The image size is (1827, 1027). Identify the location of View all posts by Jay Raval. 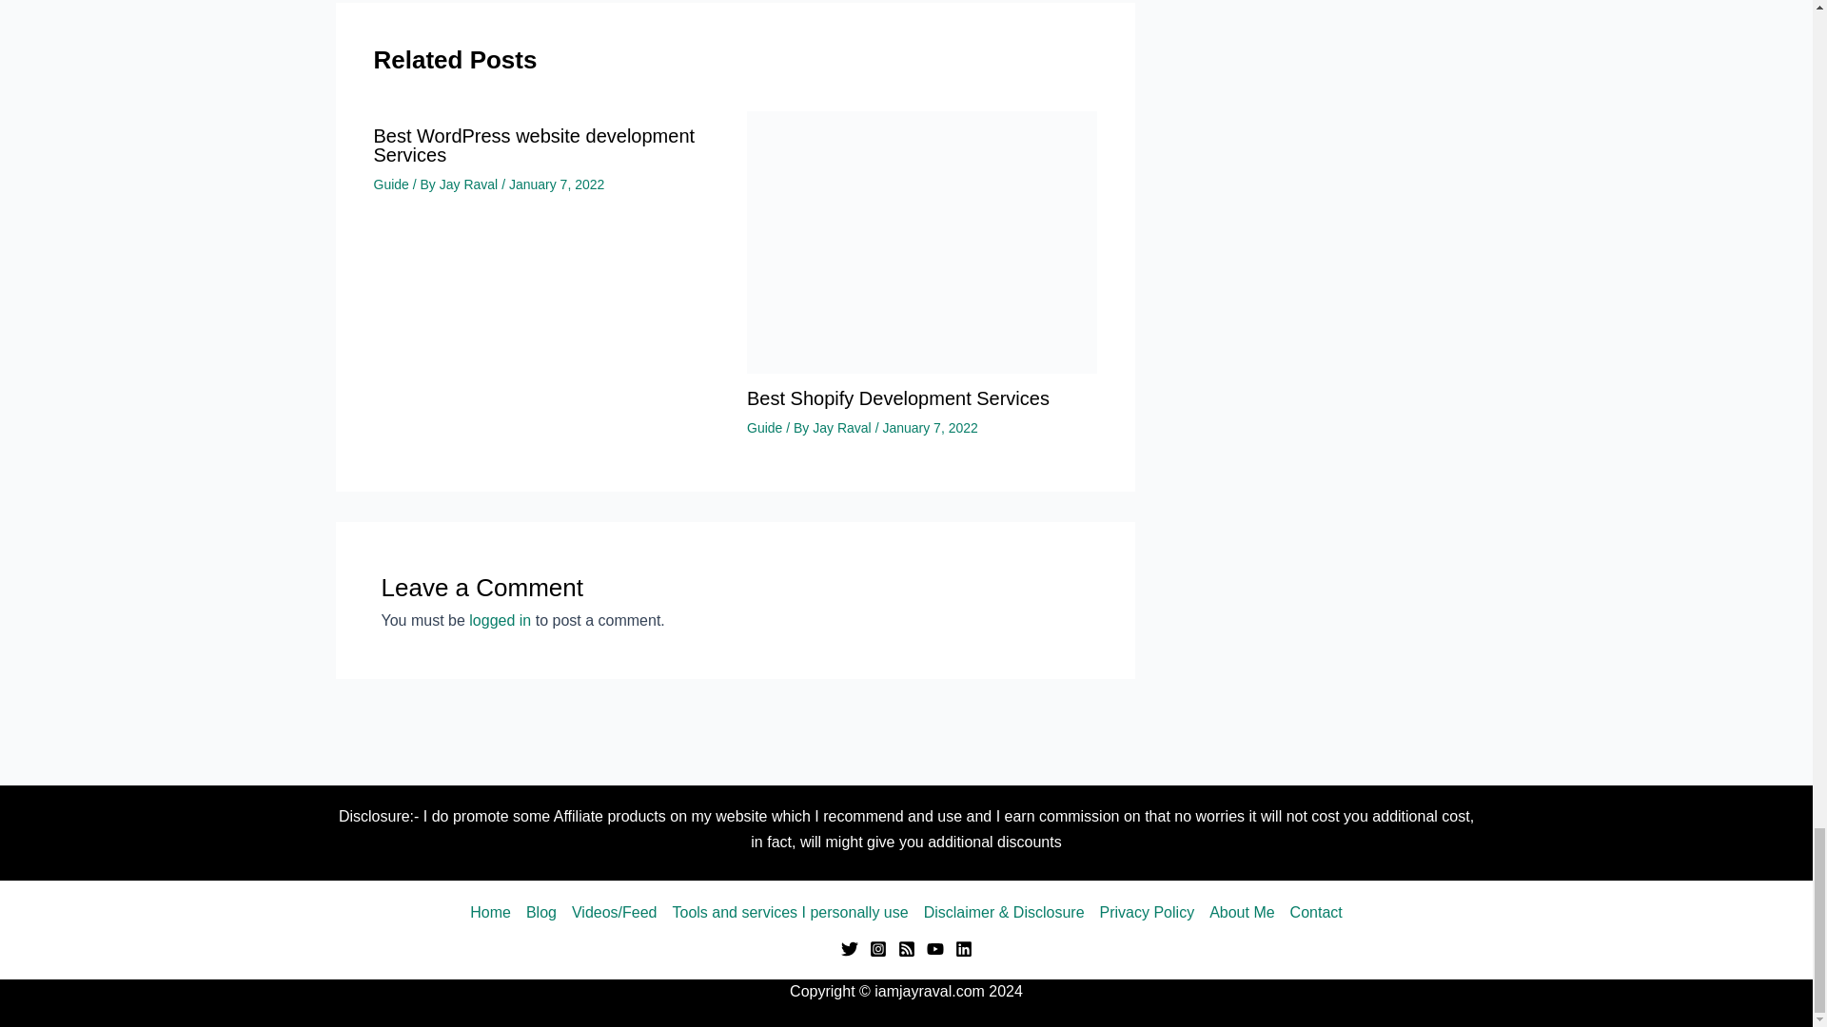
(843, 427).